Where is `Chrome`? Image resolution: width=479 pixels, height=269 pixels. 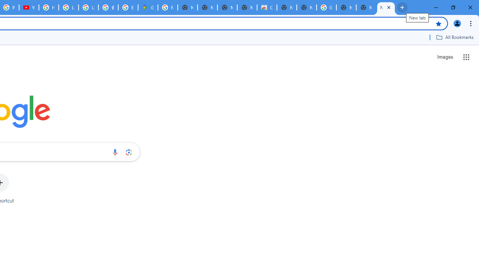
Chrome is located at coordinates (472, 23).